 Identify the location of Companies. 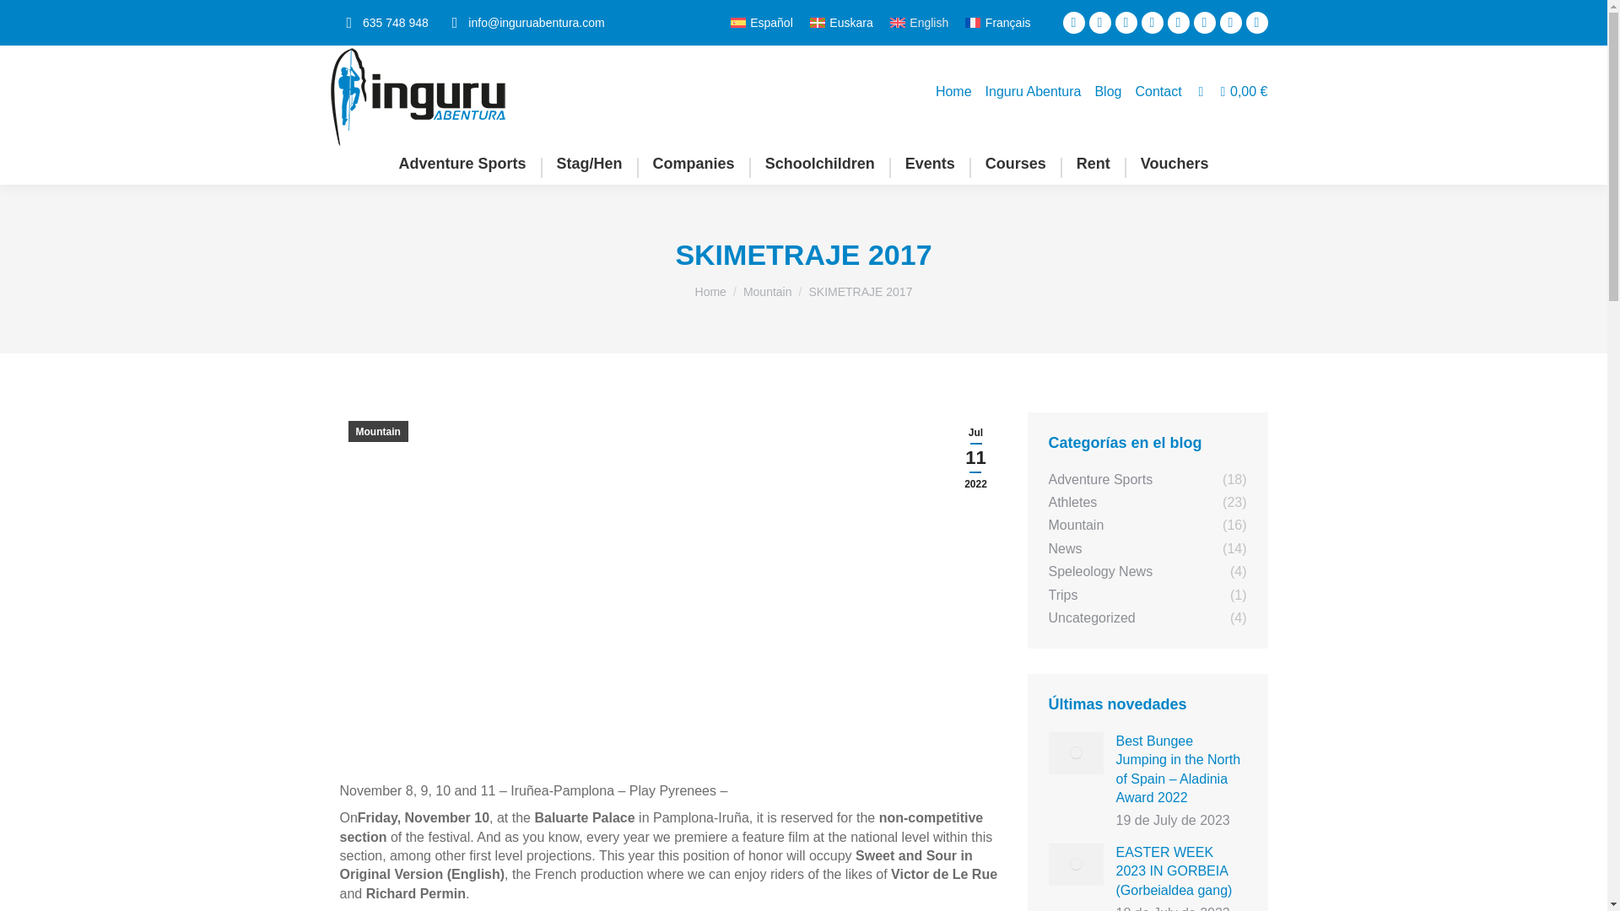
(694, 164).